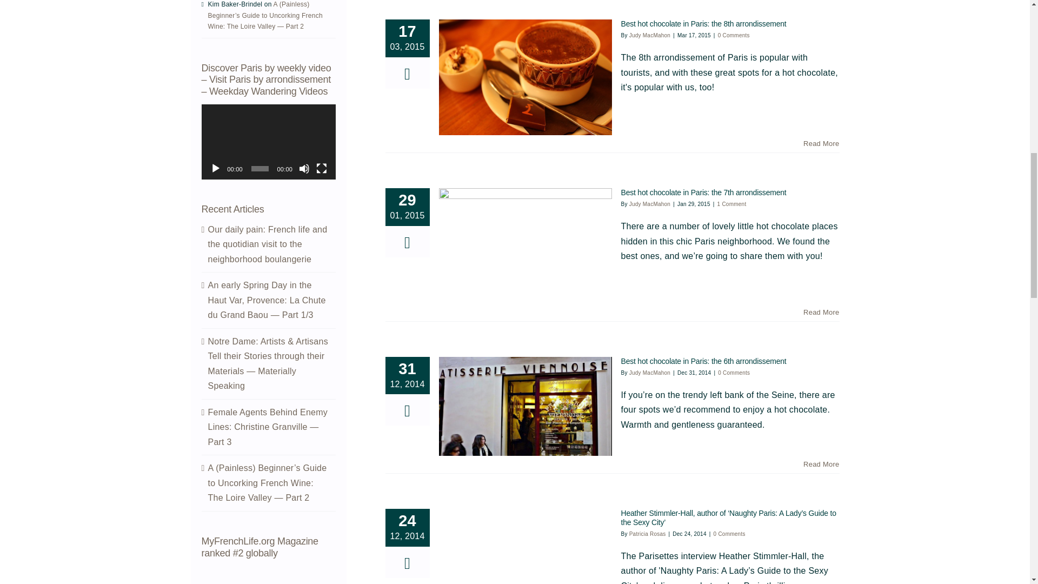 This screenshot has width=1038, height=584. I want to click on Posts by Judy MacMahon, so click(650, 204).